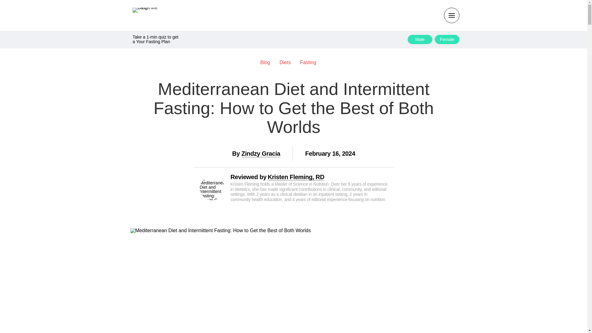  Describe the element at coordinates (268, 62) in the screenshot. I see `Blog` at that location.